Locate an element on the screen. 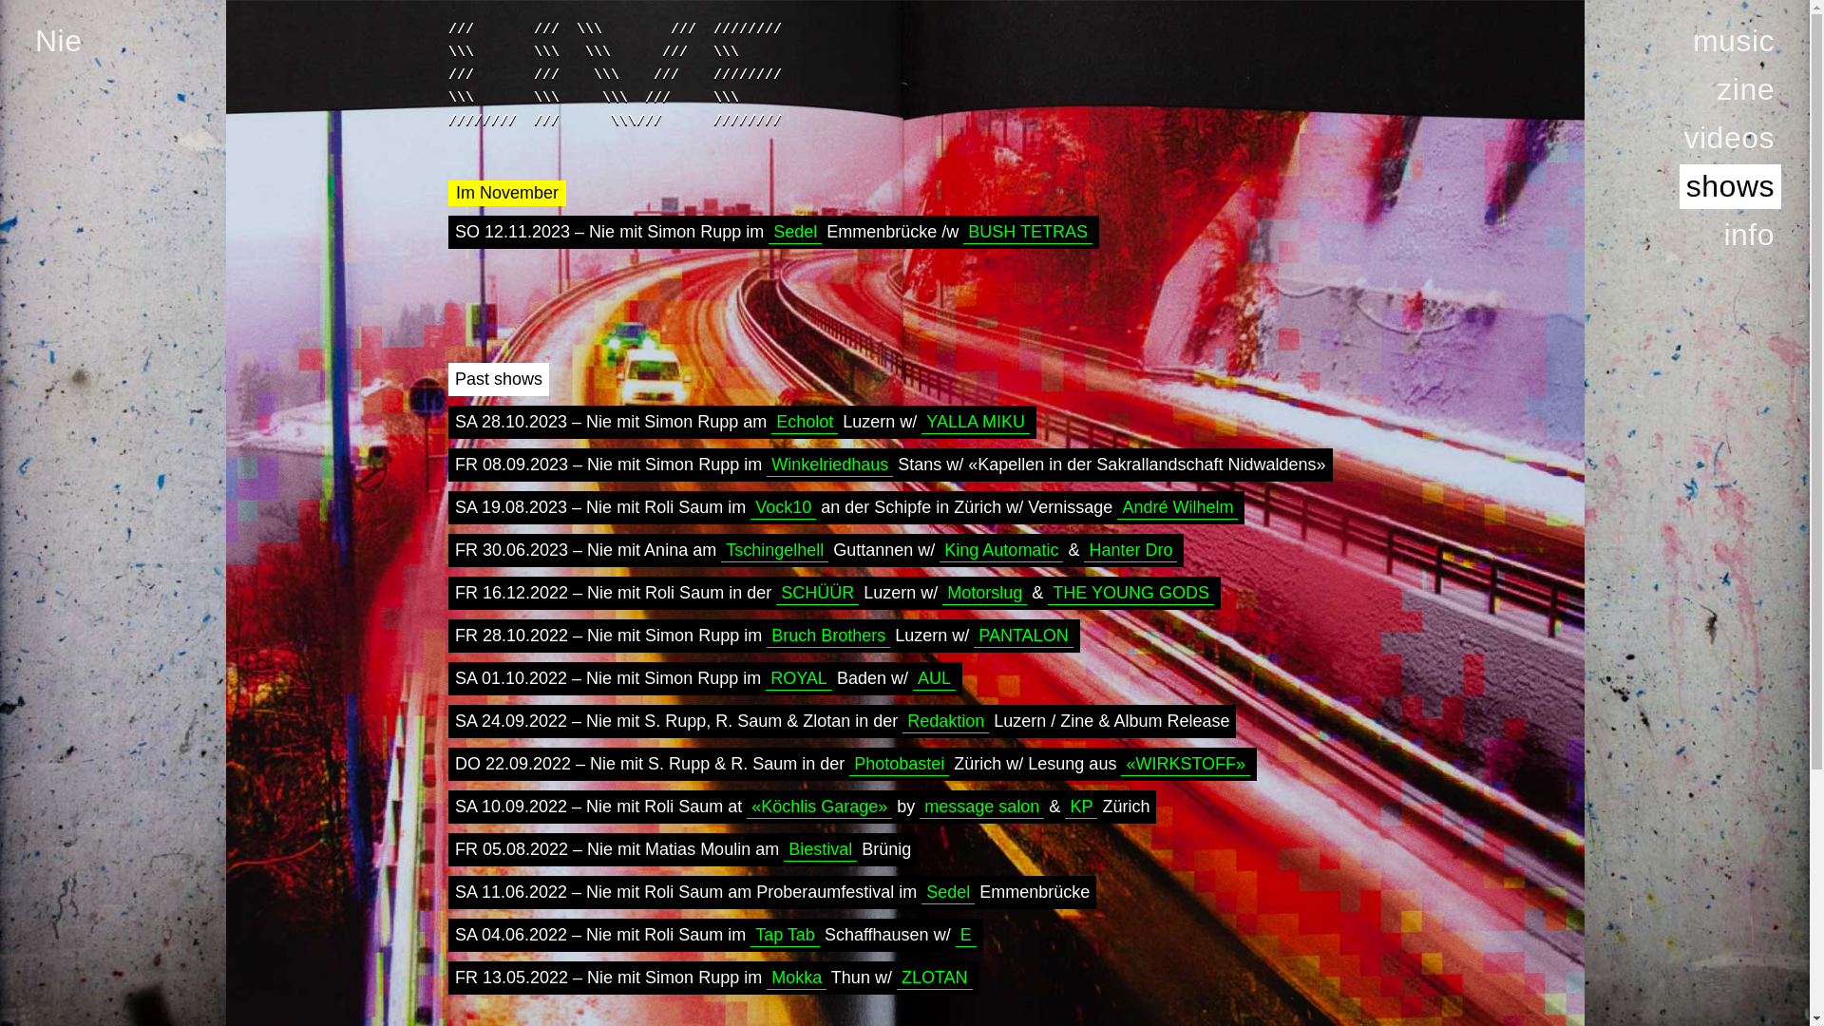 This screenshot has height=1026, width=1824. Photobastei is located at coordinates (899, 764).